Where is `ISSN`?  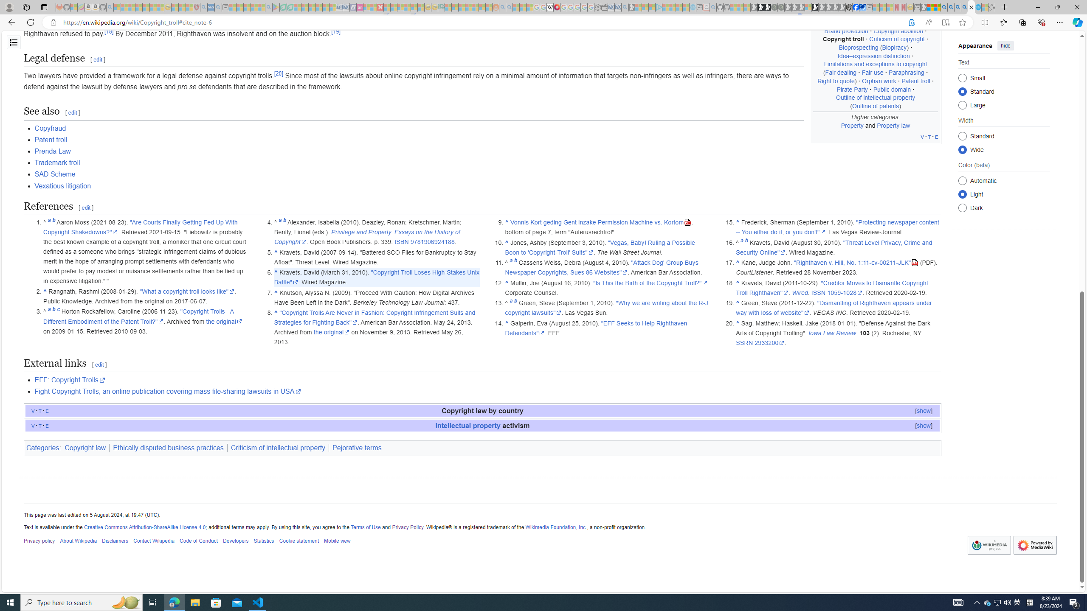 ISSN is located at coordinates (818, 293).